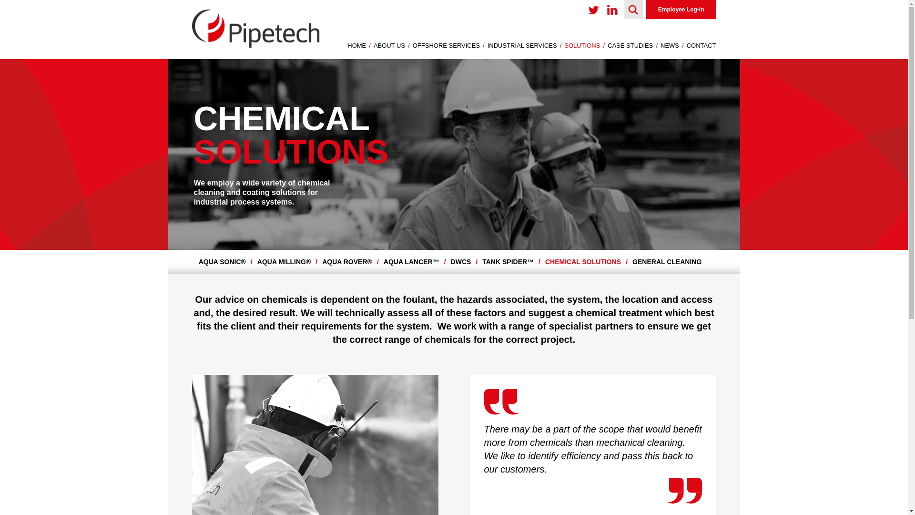  Describe the element at coordinates (464, 261) in the screenshot. I see `DWCS` at that location.